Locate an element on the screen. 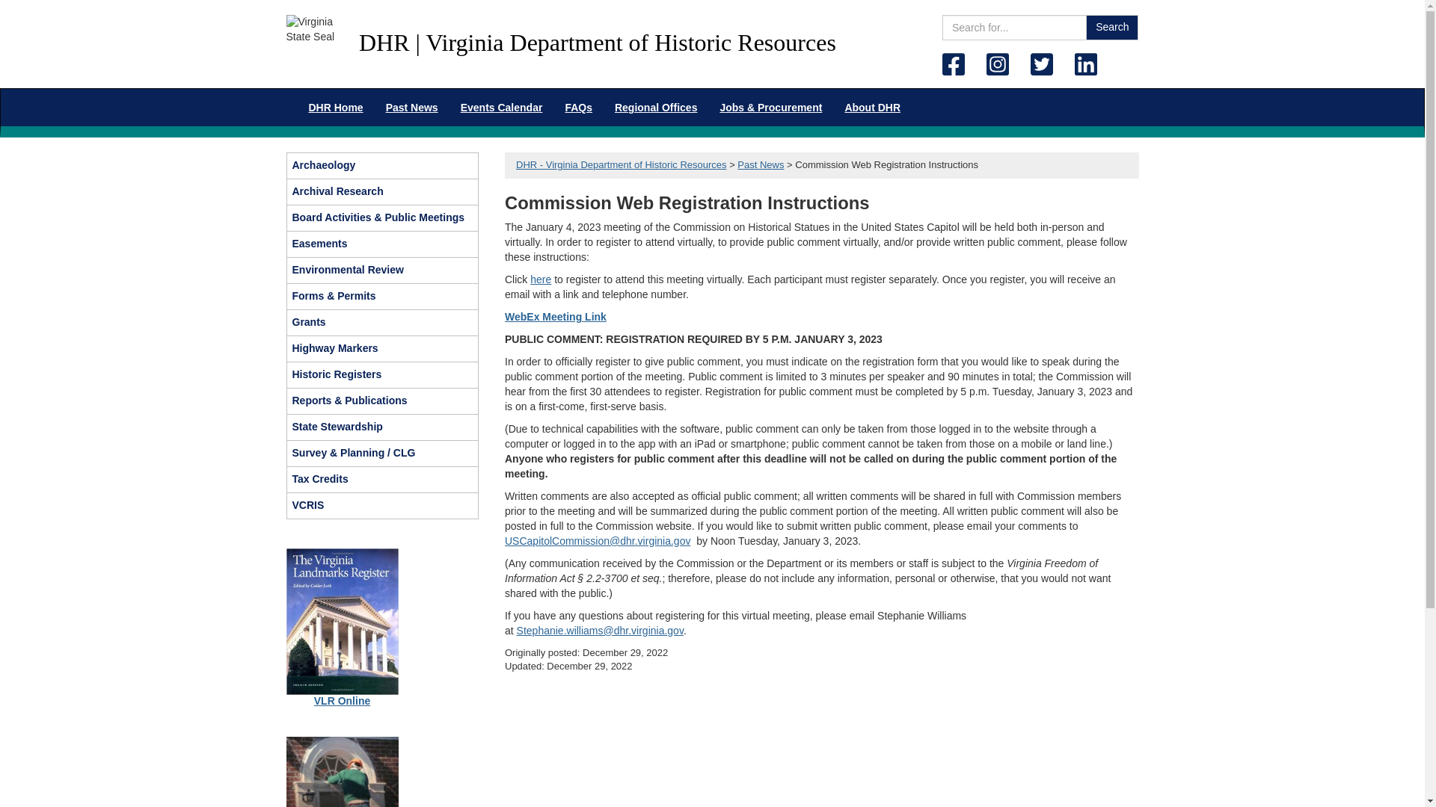 Image resolution: width=1436 pixels, height=807 pixels. DHR - Virginia Department of Historic Resources is located at coordinates (621, 164).